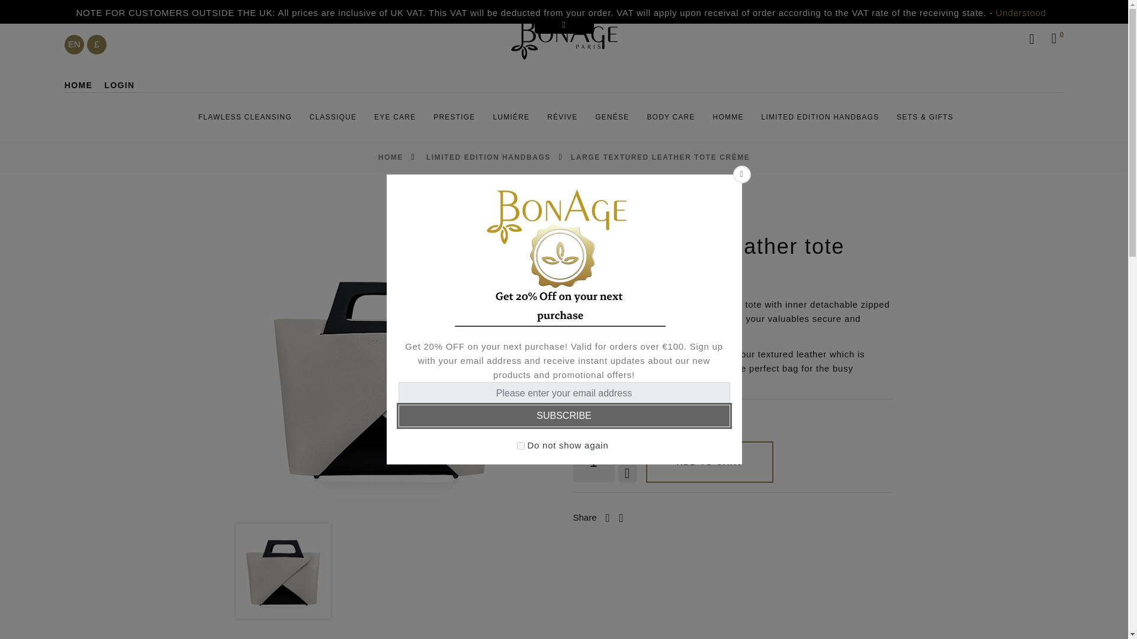 The width and height of the screenshot is (1137, 639). I want to click on Understood, so click(1021, 12).